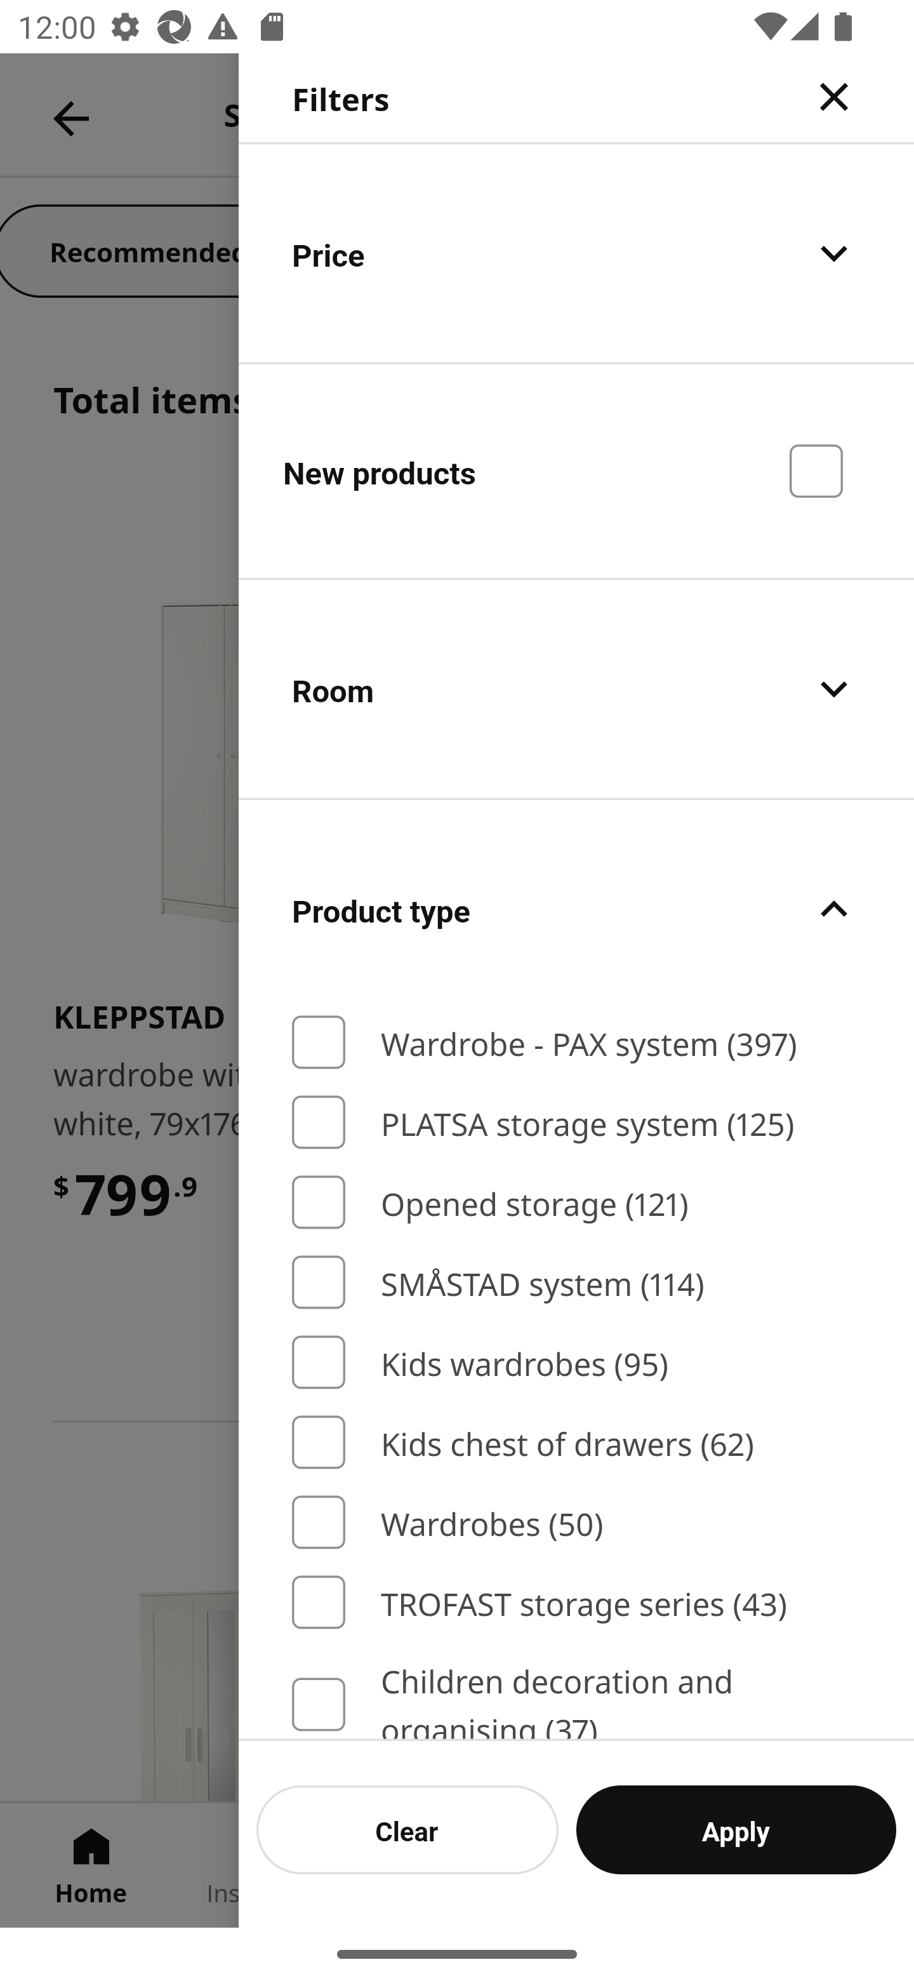  Describe the element at coordinates (576, 690) in the screenshot. I see `Room` at that location.